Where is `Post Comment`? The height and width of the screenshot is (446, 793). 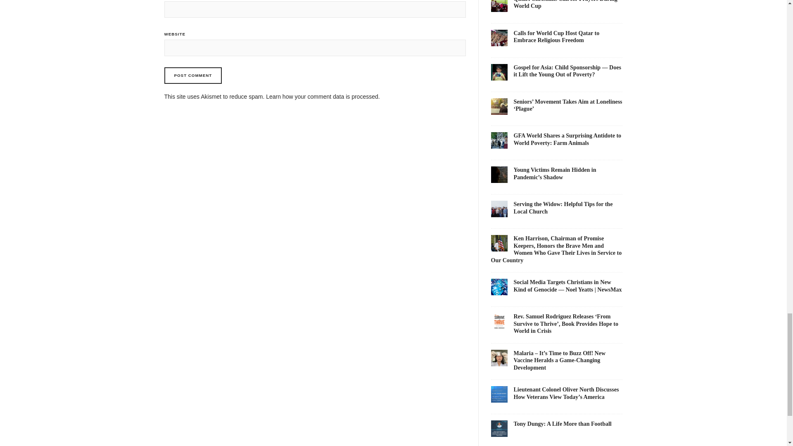
Post Comment is located at coordinates (193, 76).